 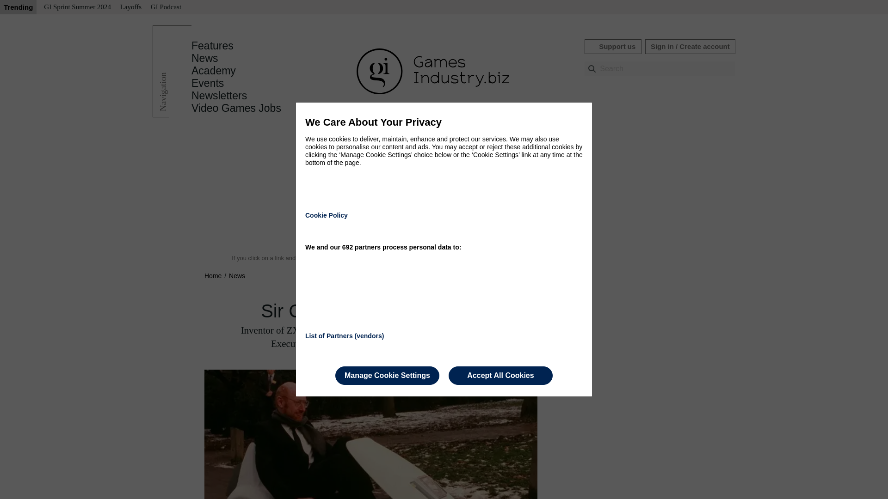 I want to click on Newsletters, so click(x=219, y=96).